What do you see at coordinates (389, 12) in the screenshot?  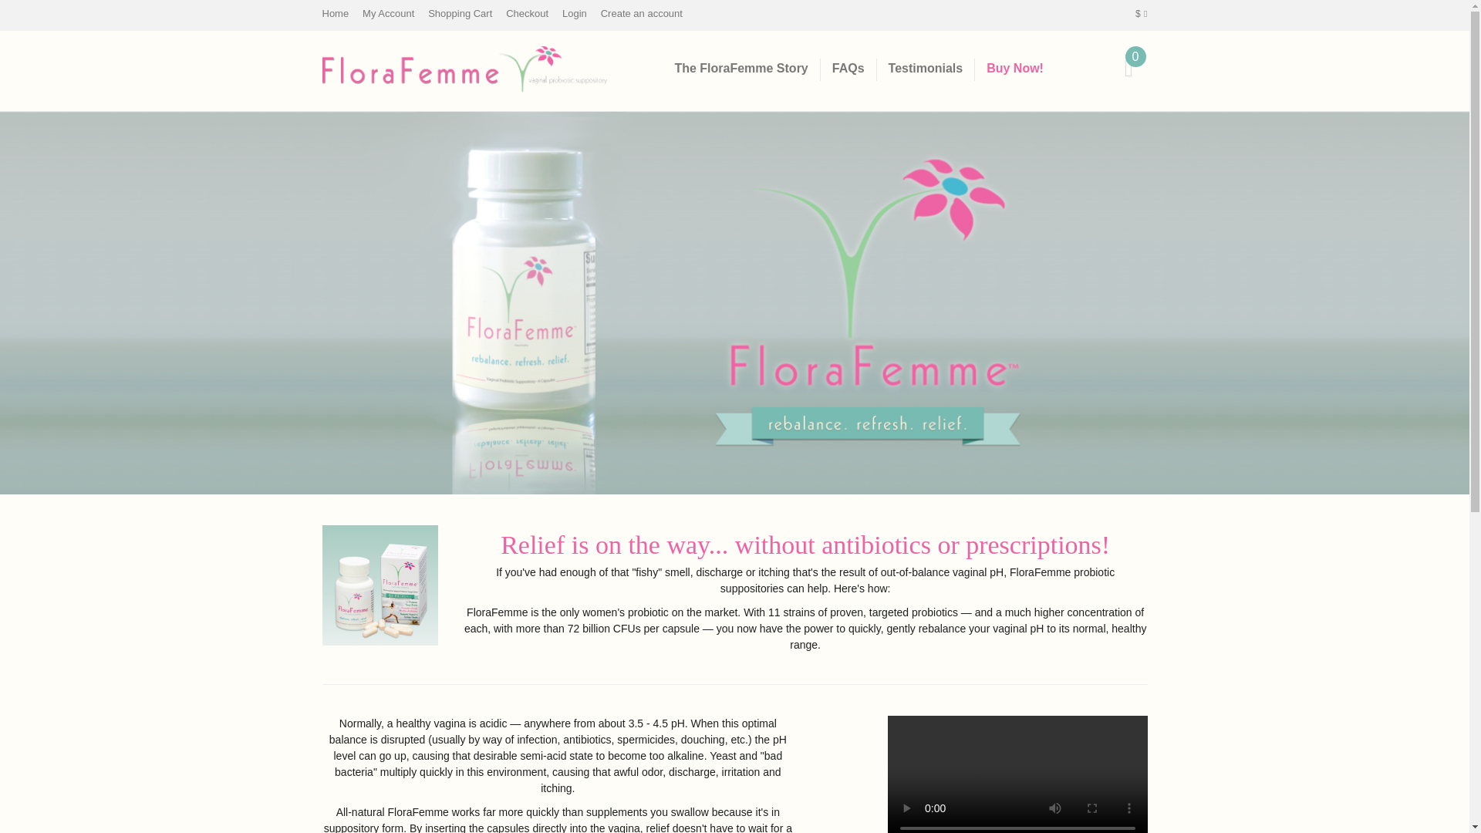 I see `My Account` at bounding box center [389, 12].